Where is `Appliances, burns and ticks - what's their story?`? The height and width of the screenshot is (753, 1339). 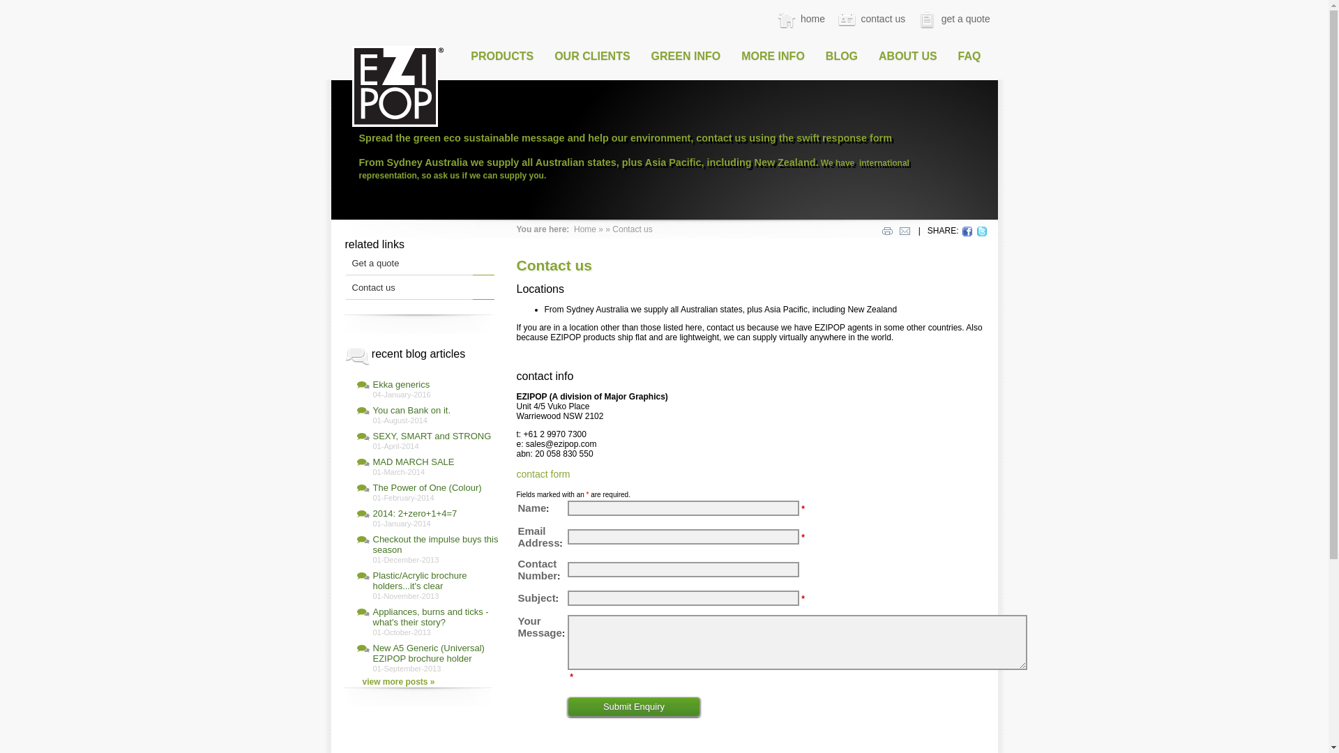 Appliances, burns and ticks - what's their story? is located at coordinates (430, 617).